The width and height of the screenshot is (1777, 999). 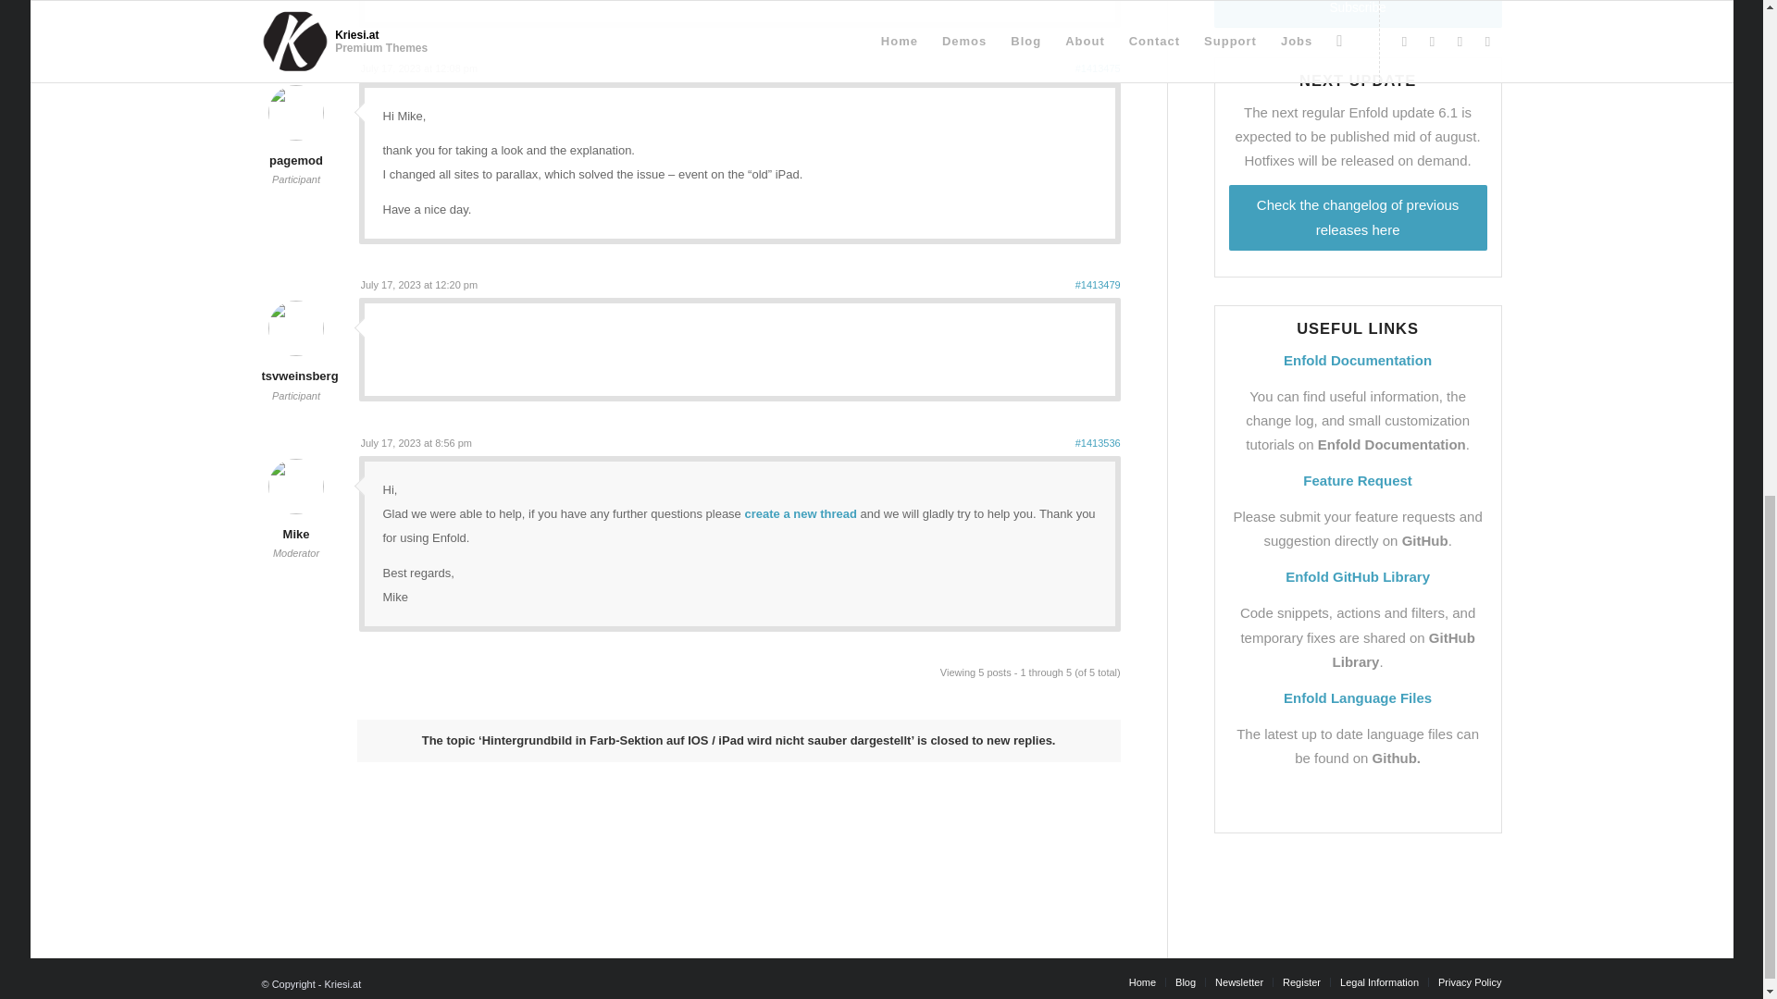 I want to click on Participant, so click(x=296, y=396).